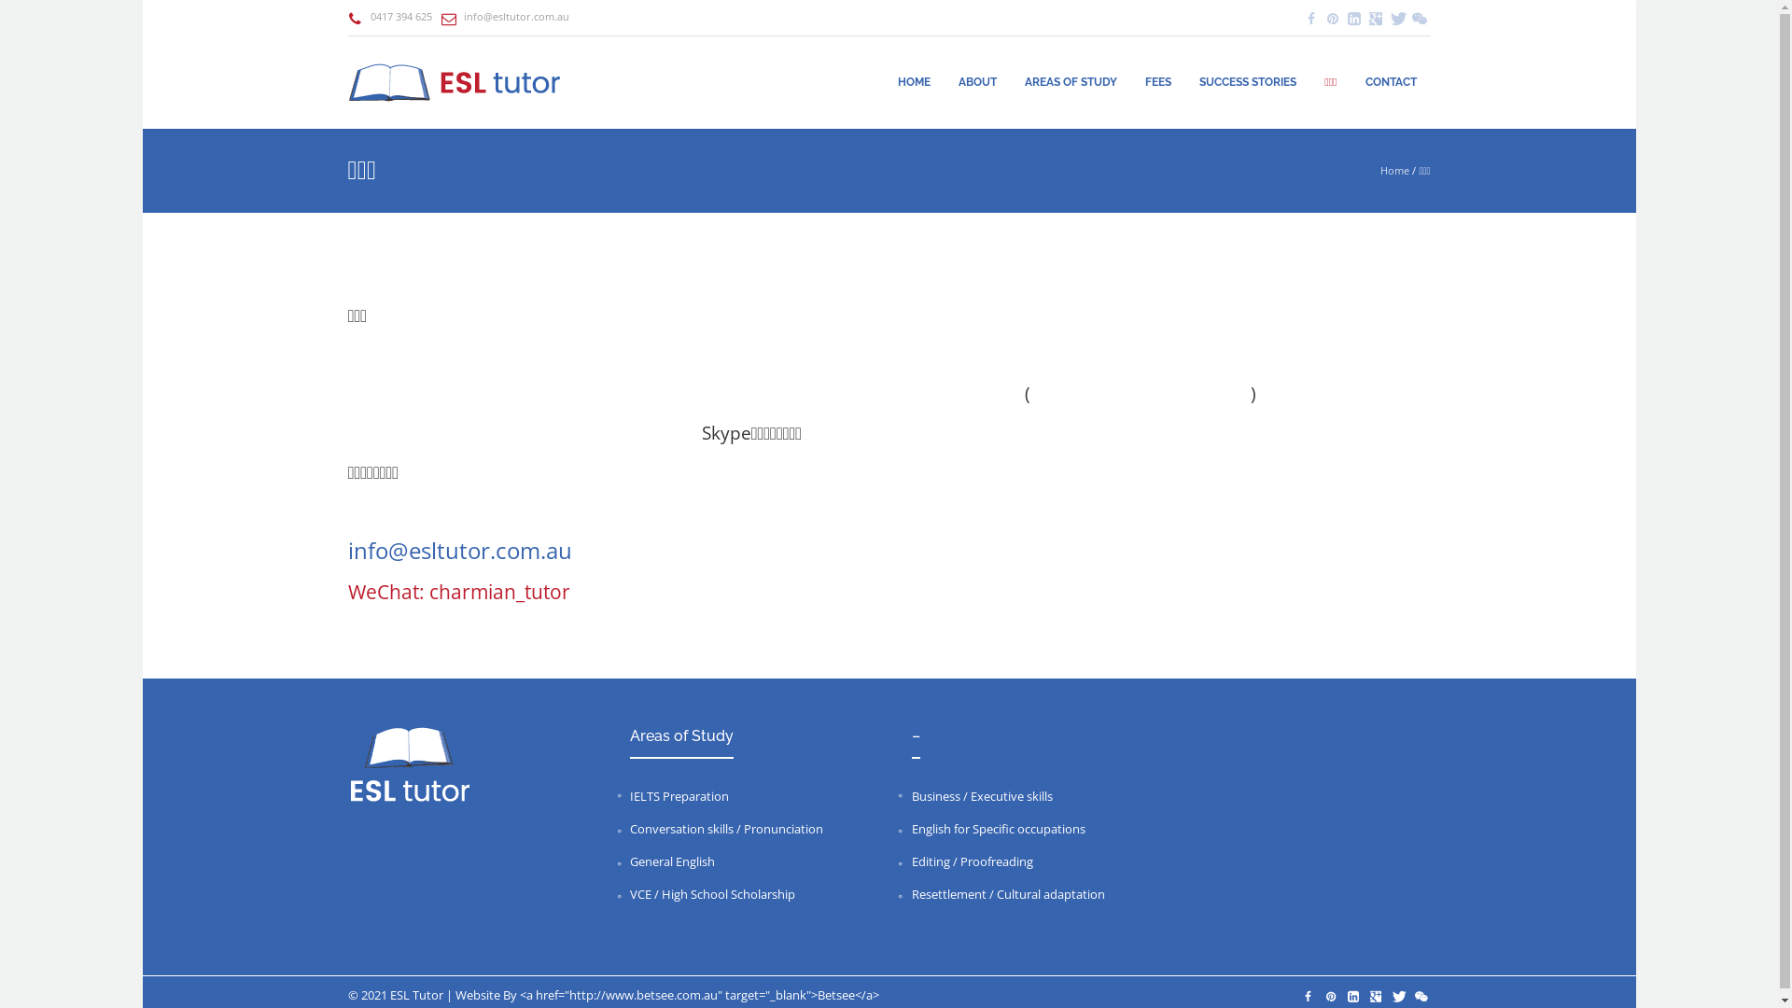 The image size is (1792, 1008). I want to click on AREAS OF STUDY, so click(1071, 82).